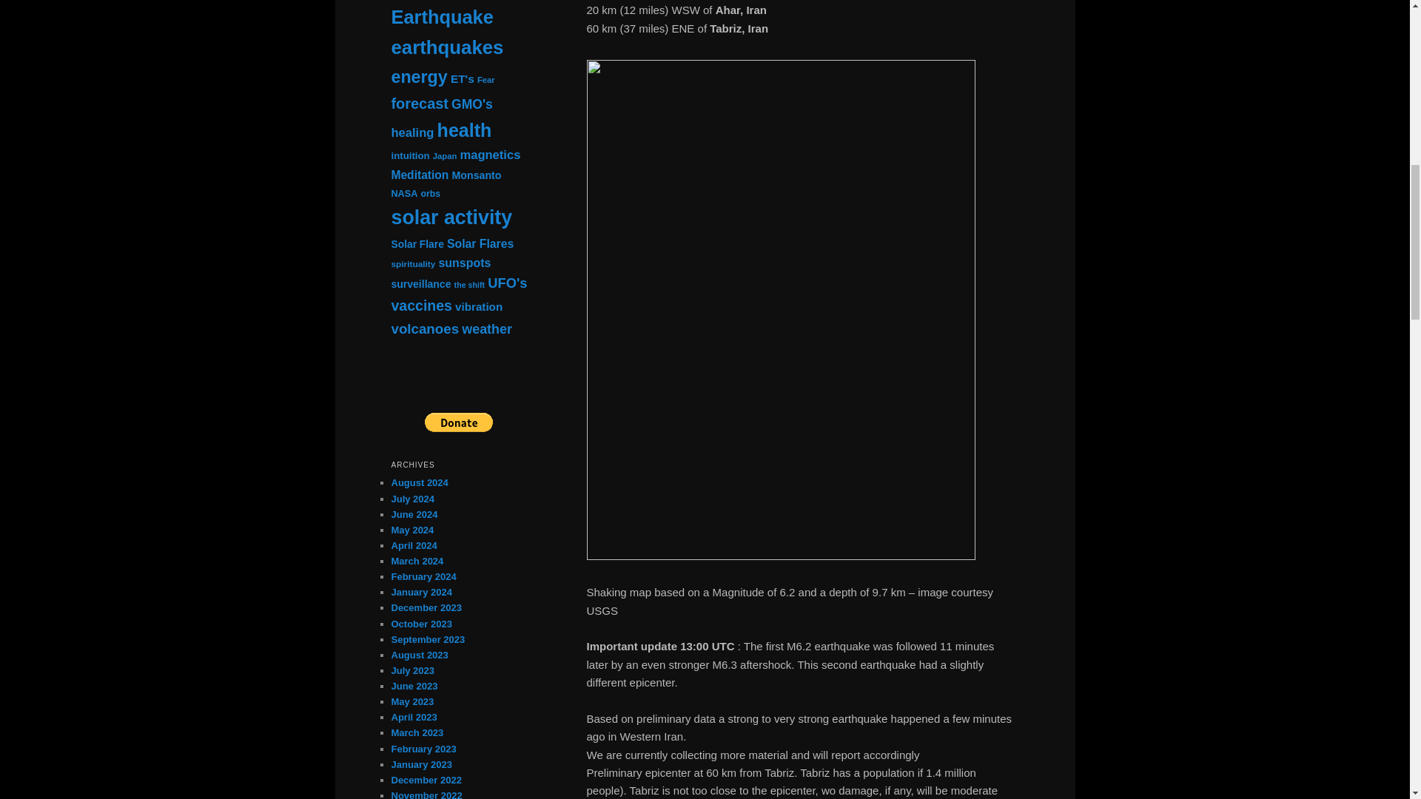 This screenshot has height=799, width=1421. What do you see at coordinates (419, 76) in the screenshot?
I see `energy` at bounding box center [419, 76].